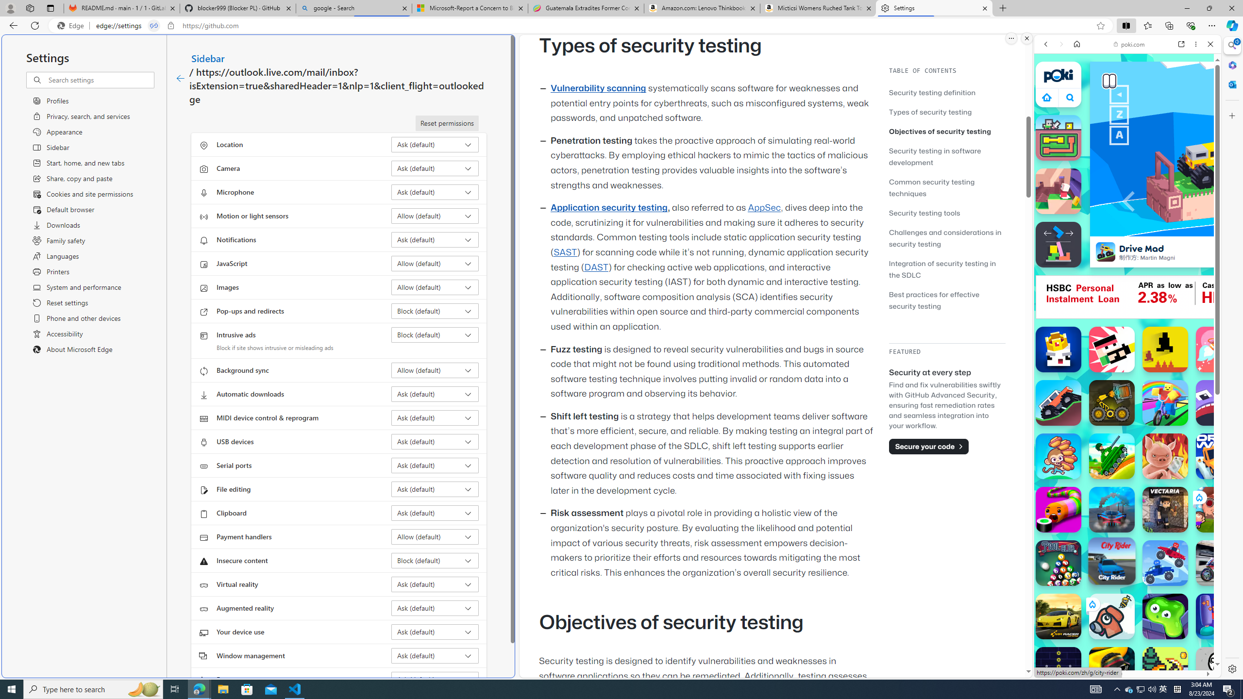 Image resolution: width=1243 pixels, height=699 pixels. What do you see at coordinates (435, 370) in the screenshot?
I see `Background sync Allow (default)` at bounding box center [435, 370].